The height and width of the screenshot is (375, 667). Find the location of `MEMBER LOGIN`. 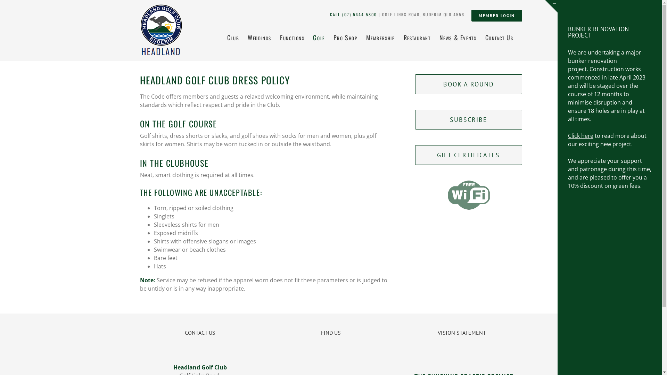

MEMBER LOGIN is located at coordinates (496, 16).